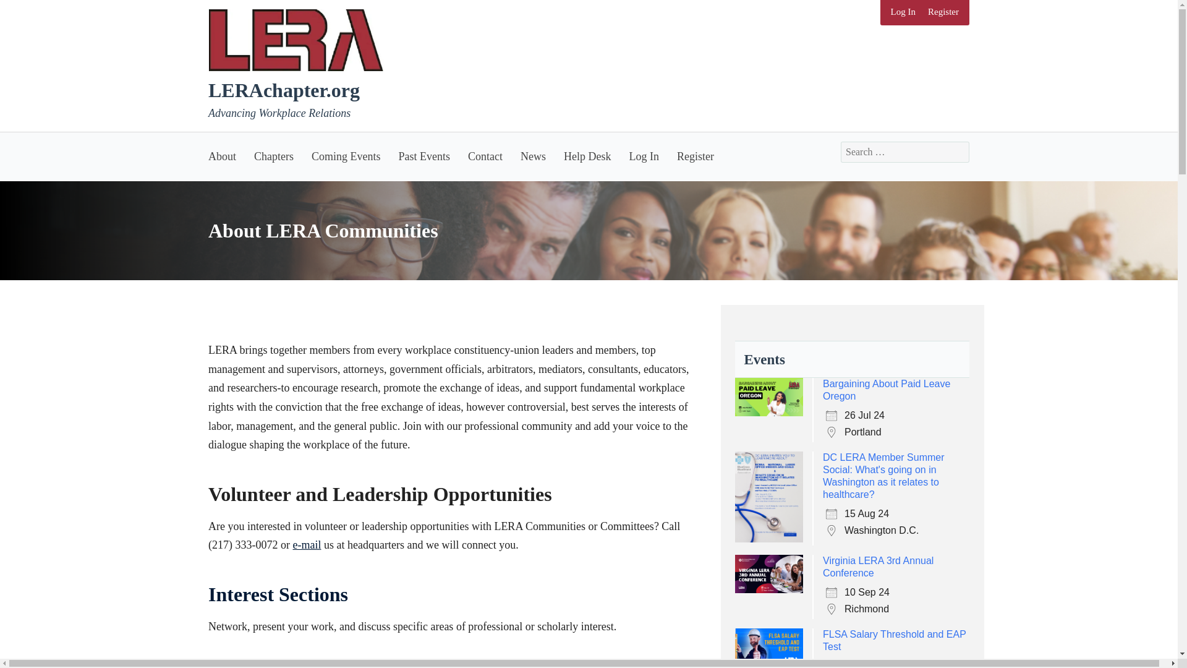  Describe the element at coordinates (273, 156) in the screenshot. I see `Chapters` at that location.